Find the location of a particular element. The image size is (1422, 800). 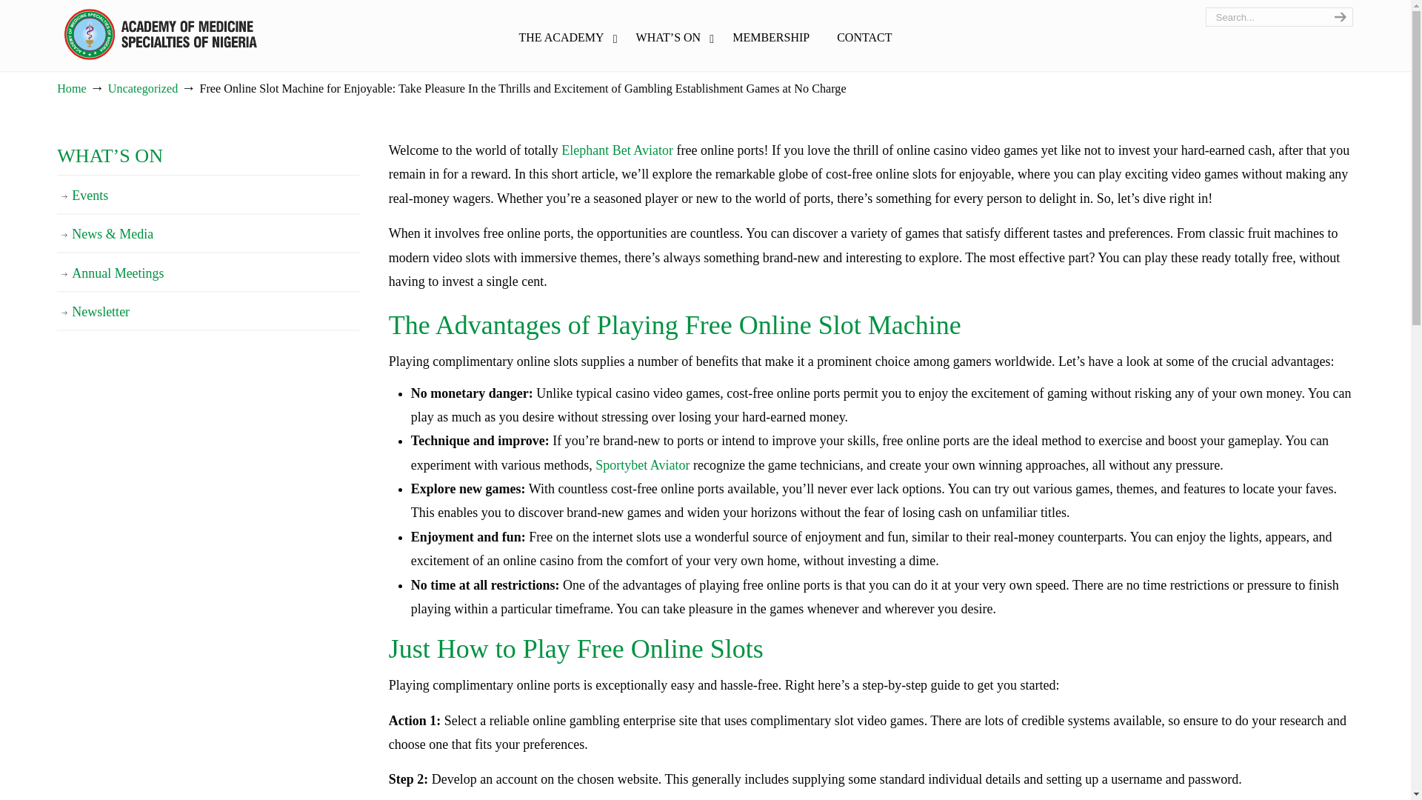

Newsletter is located at coordinates (207, 312).